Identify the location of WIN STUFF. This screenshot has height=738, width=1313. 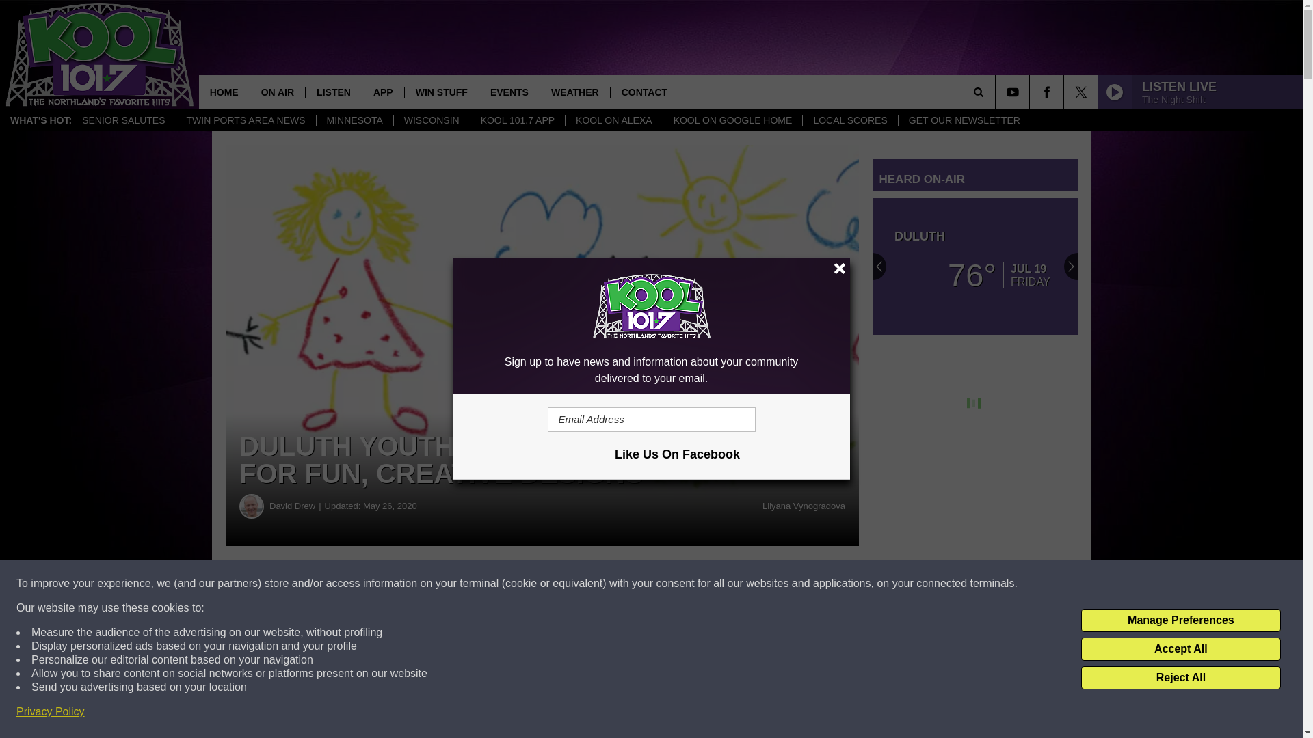
(442, 92).